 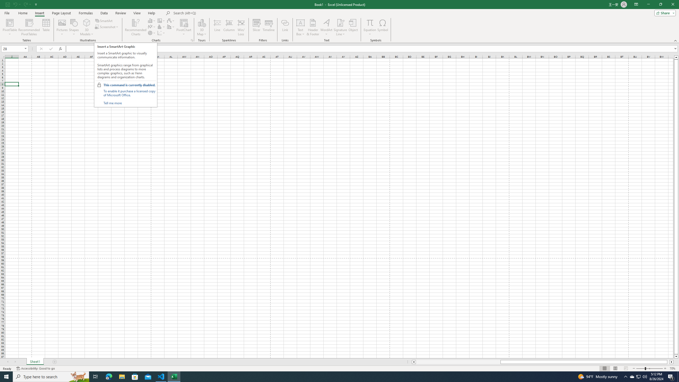 What do you see at coordinates (23, 13) in the screenshot?
I see `Home` at bounding box center [23, 13].